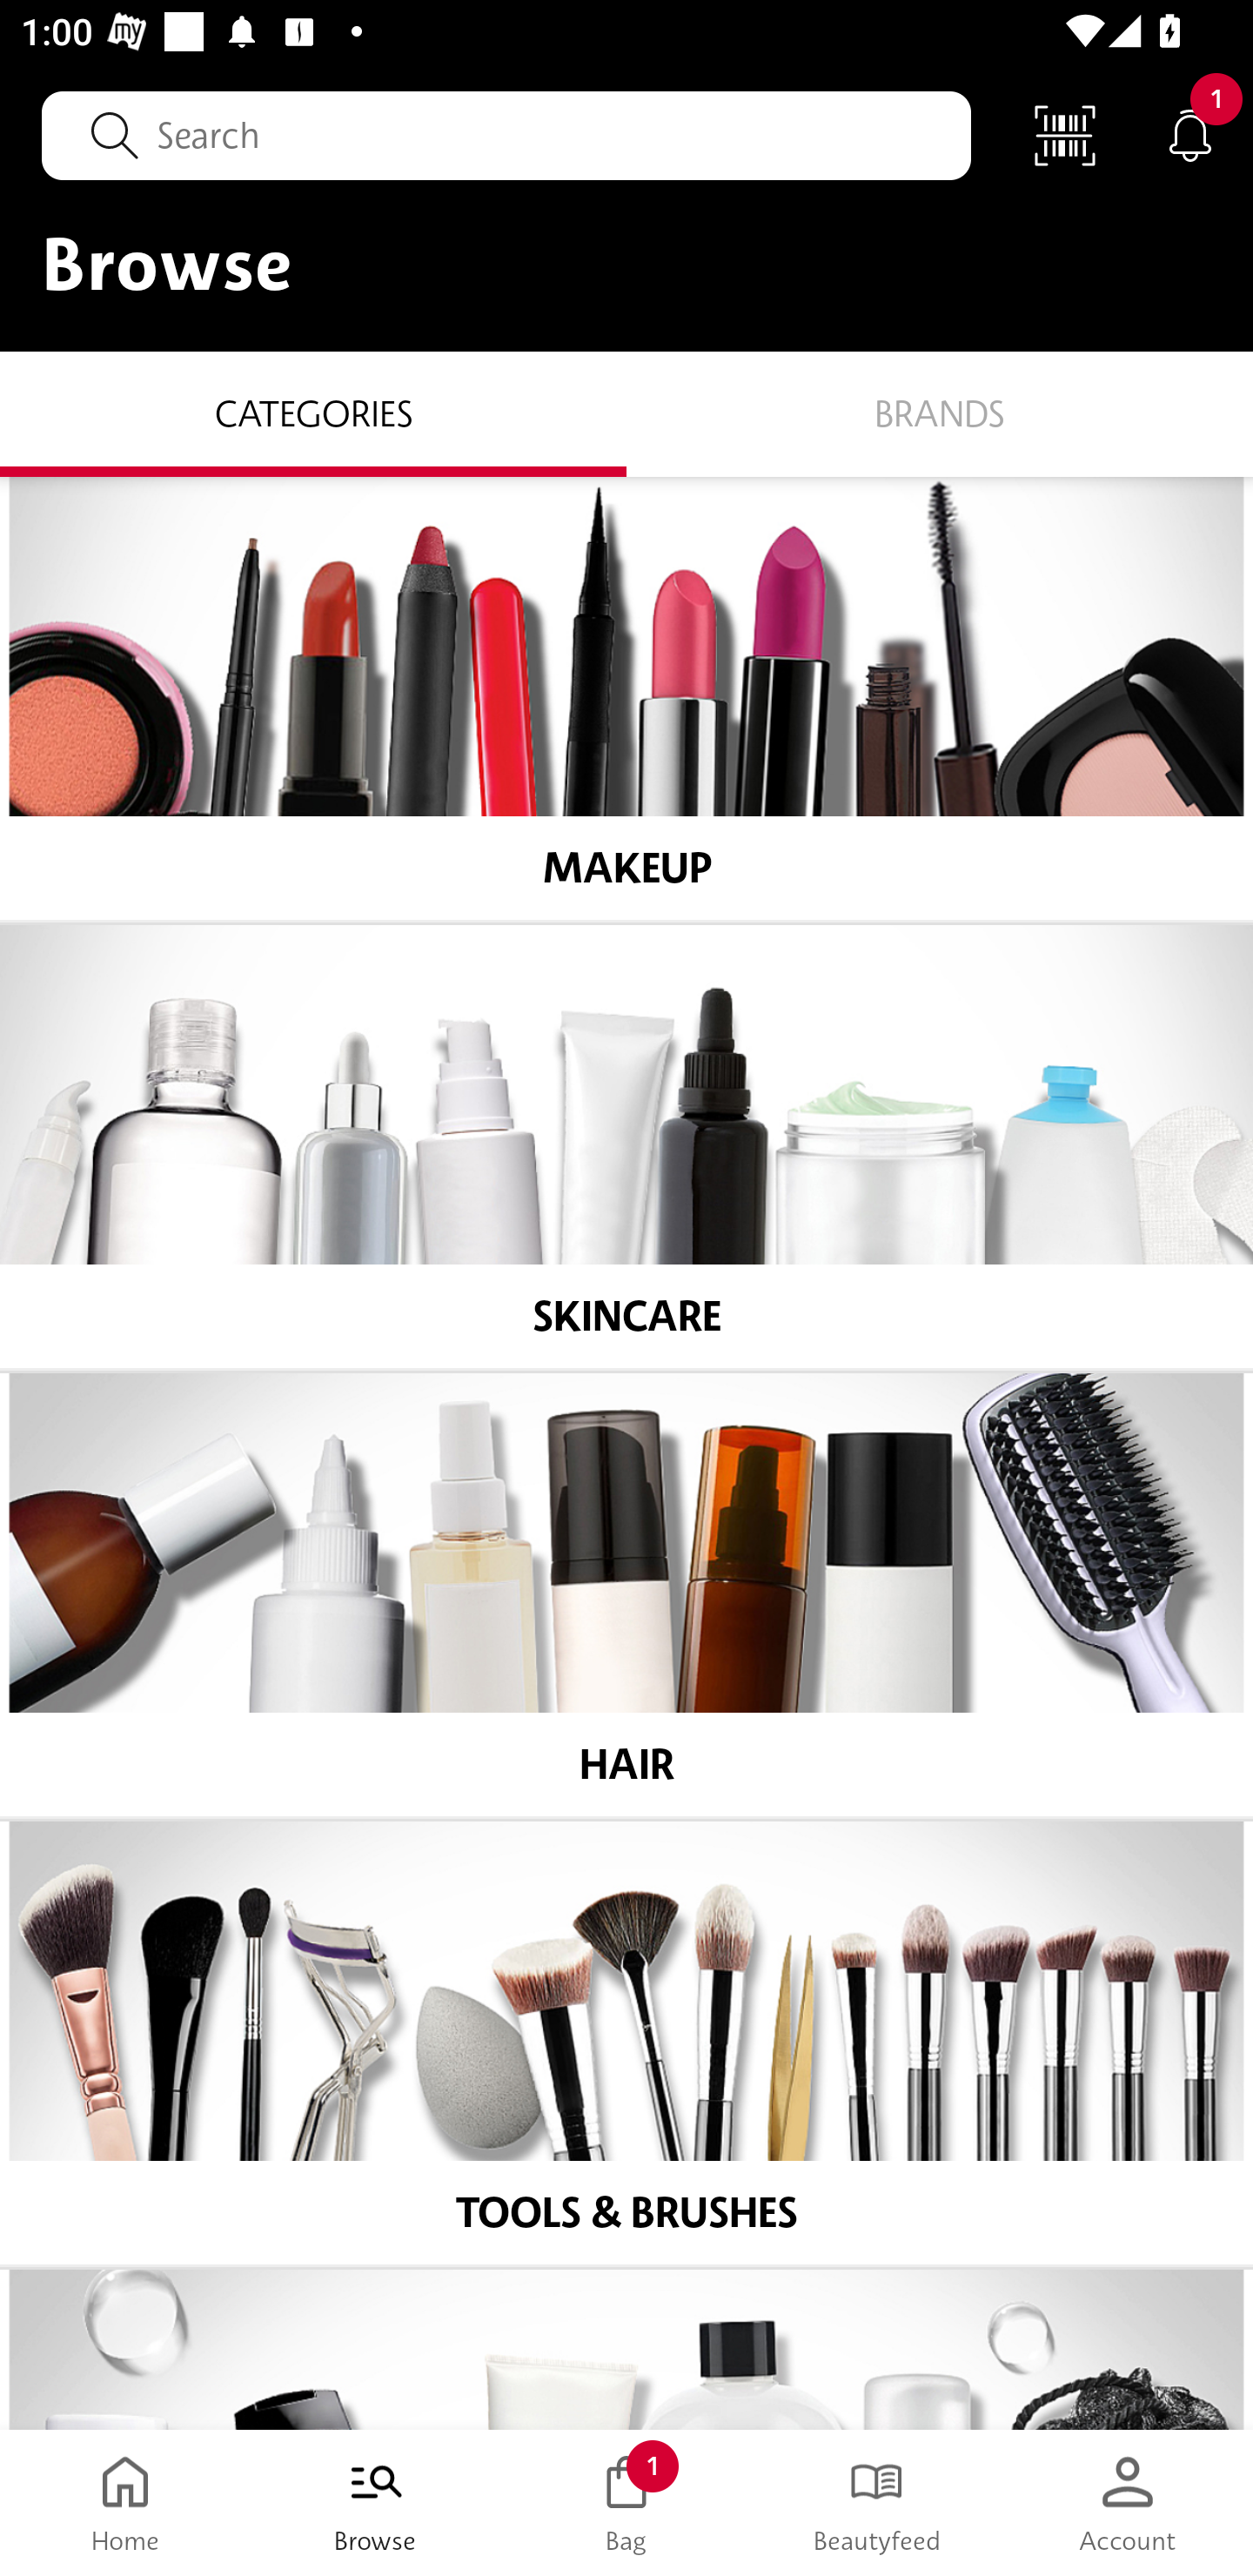 The width and height of the screenshot is (1253, 2576). What do you see at coordinates (626, 1595) in the screenshot?
I see `HAIR` at bounding box center [626, 1595].